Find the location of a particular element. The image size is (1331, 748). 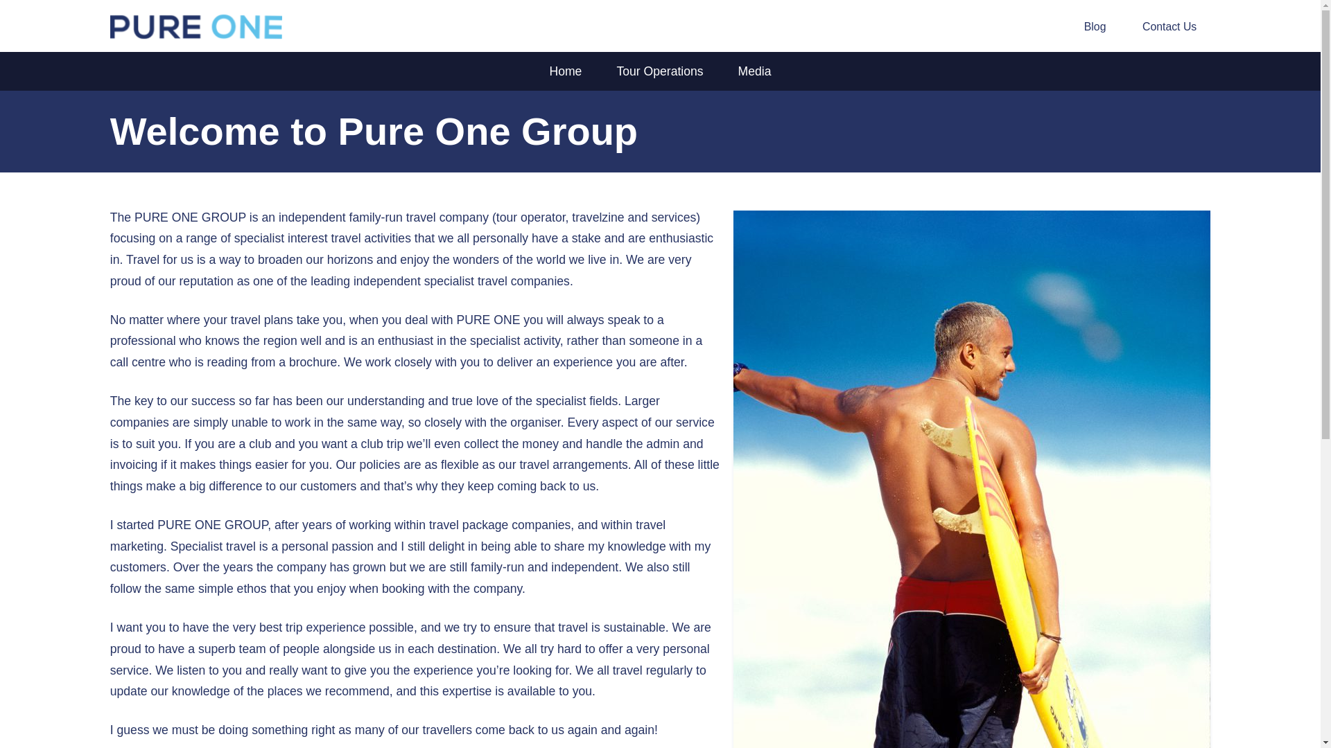

Media is located at coordinates (755, 71).